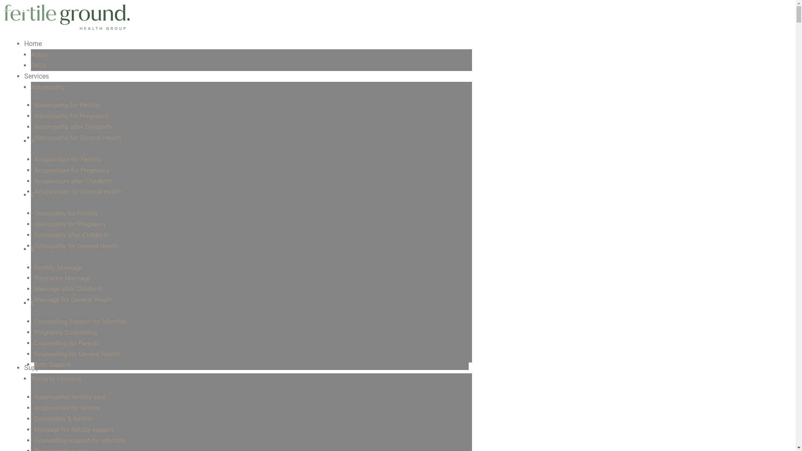  Describe the element at coordinates (37, 76) in the screenshot. I see `Services` at that location.